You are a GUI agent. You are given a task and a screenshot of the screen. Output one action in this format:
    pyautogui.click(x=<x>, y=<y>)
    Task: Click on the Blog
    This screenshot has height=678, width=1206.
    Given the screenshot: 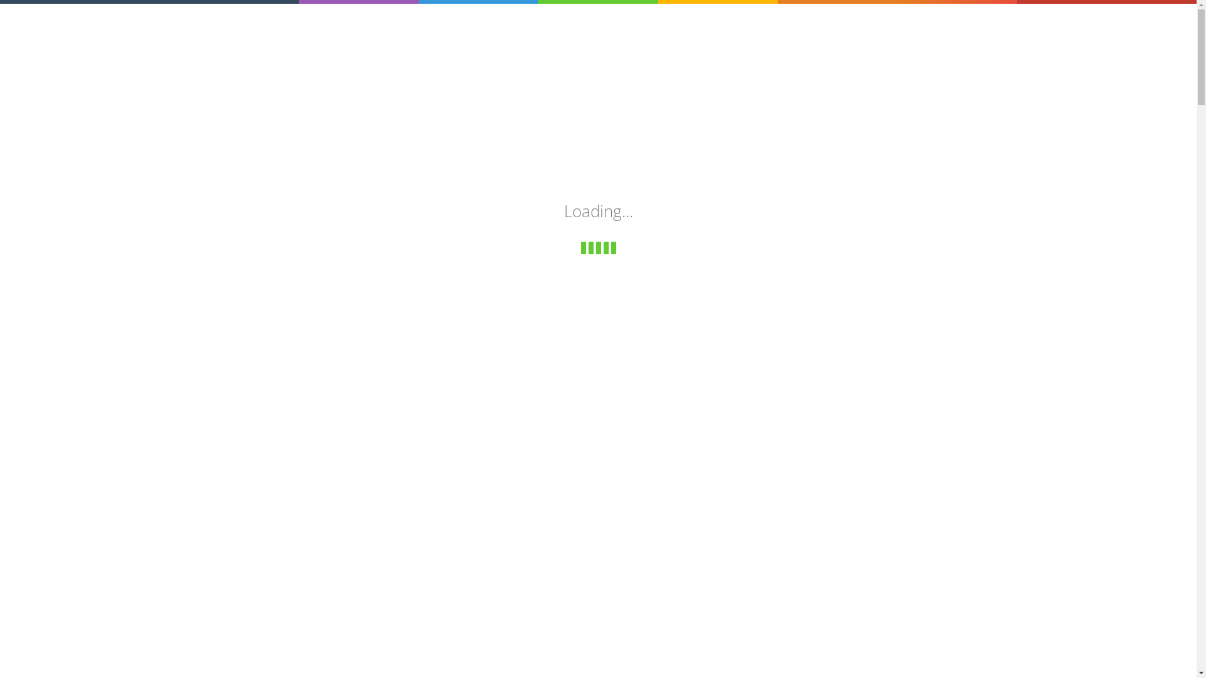 What is the action you would take?
    pyautogui.click(x=795, y=18)
    